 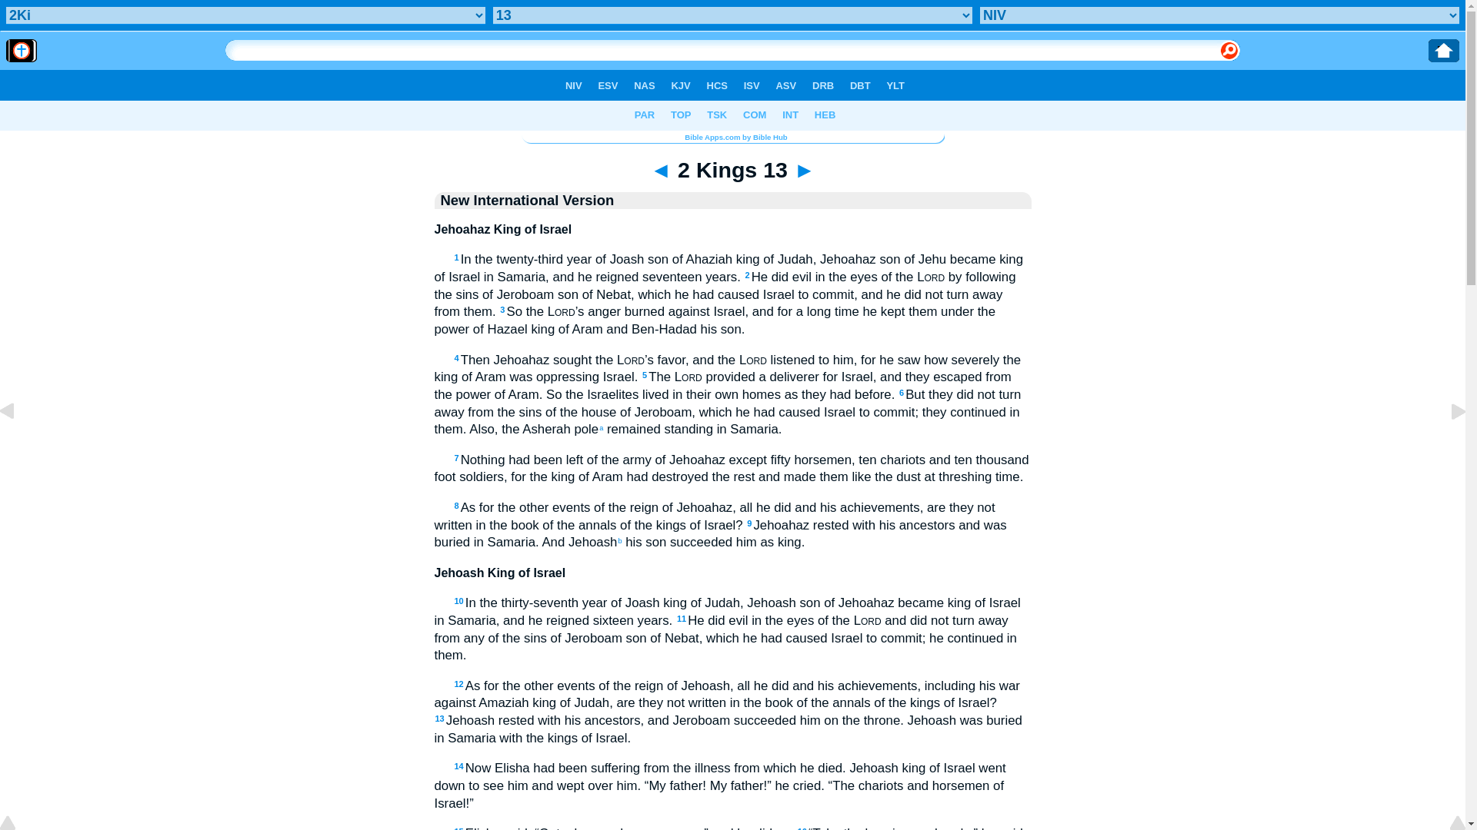 What do you see at coordinates (682, 619) in the screenshot?
I see `11` at bounding box center [682, 619].